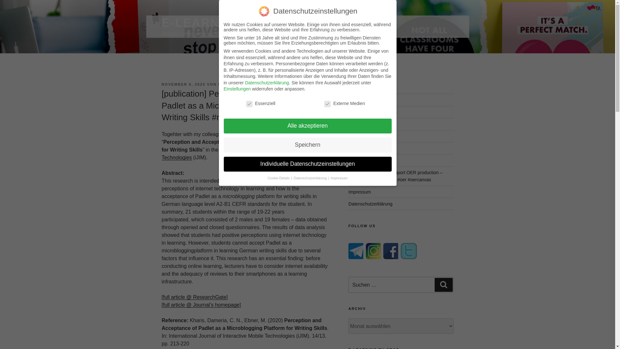  I want to click on International Journal of Interactive Mobile Technologies, so click(238, 153).